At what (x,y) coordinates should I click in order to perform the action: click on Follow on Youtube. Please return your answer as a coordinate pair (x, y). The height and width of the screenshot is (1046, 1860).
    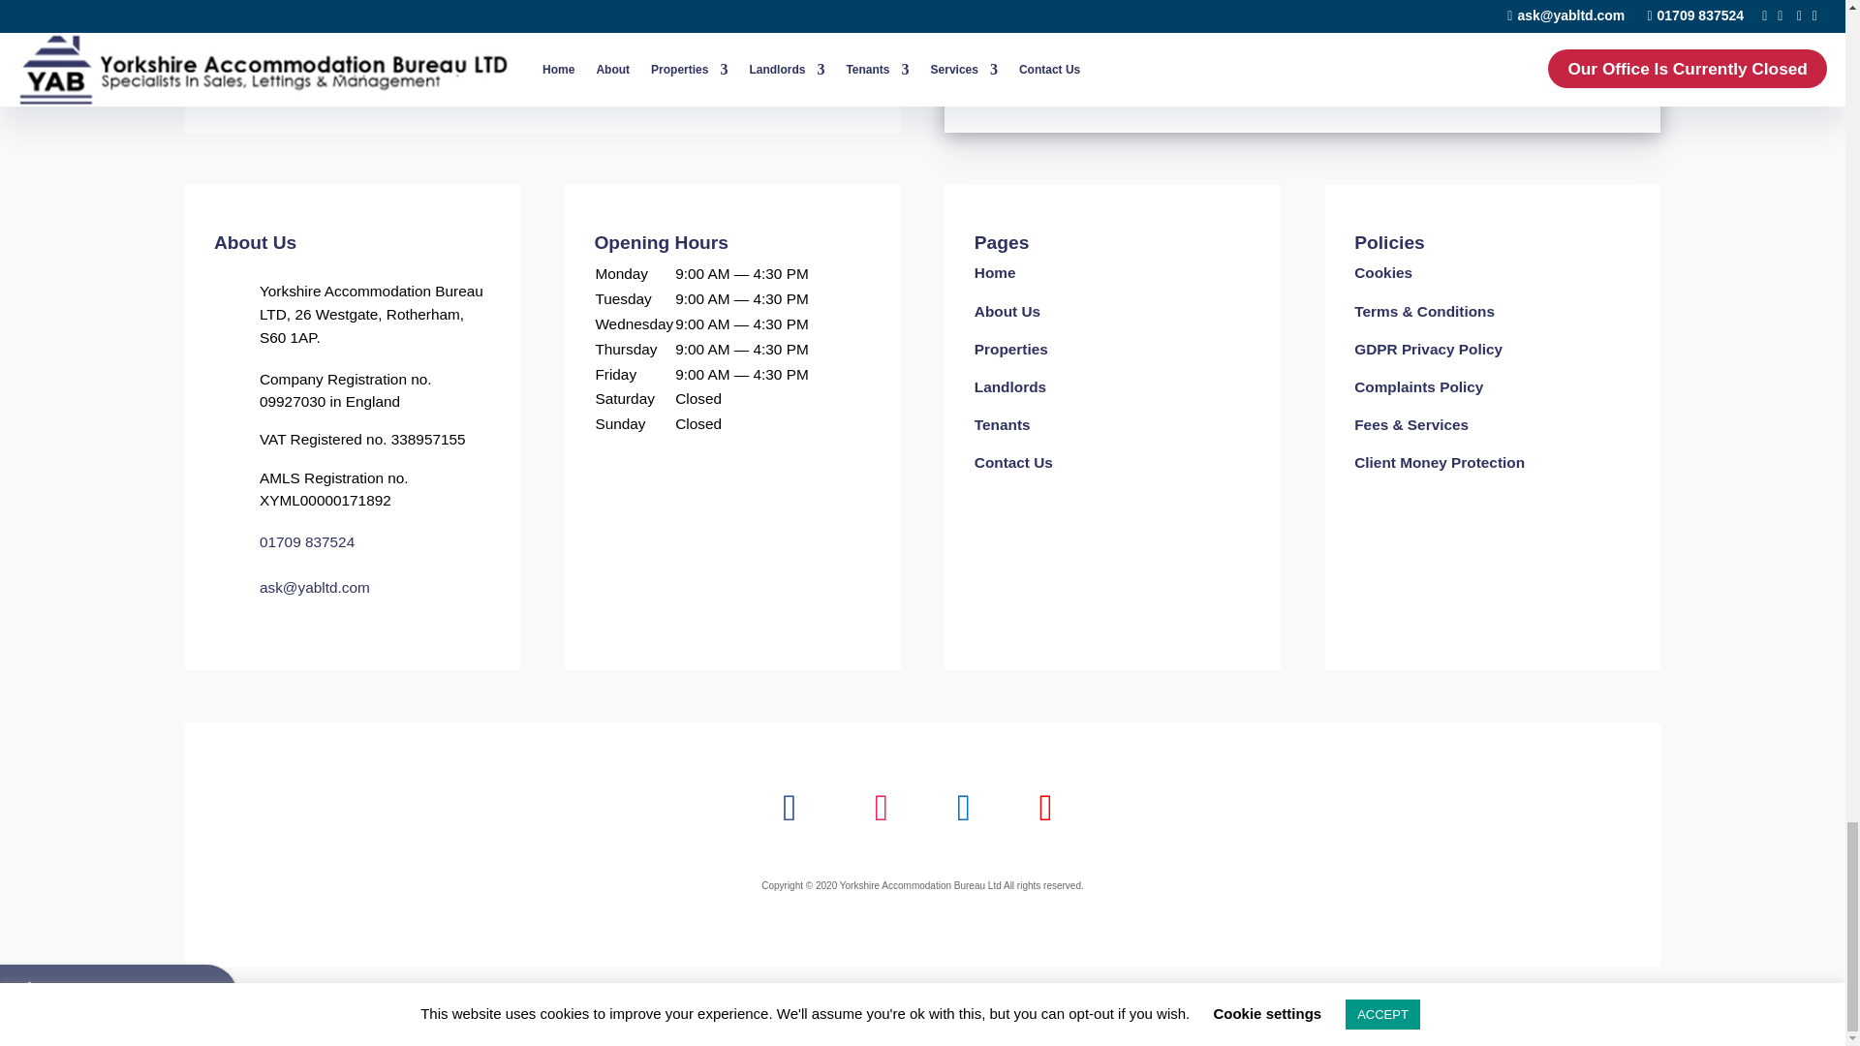
    Looking at the image, I should click on (1044, 808).